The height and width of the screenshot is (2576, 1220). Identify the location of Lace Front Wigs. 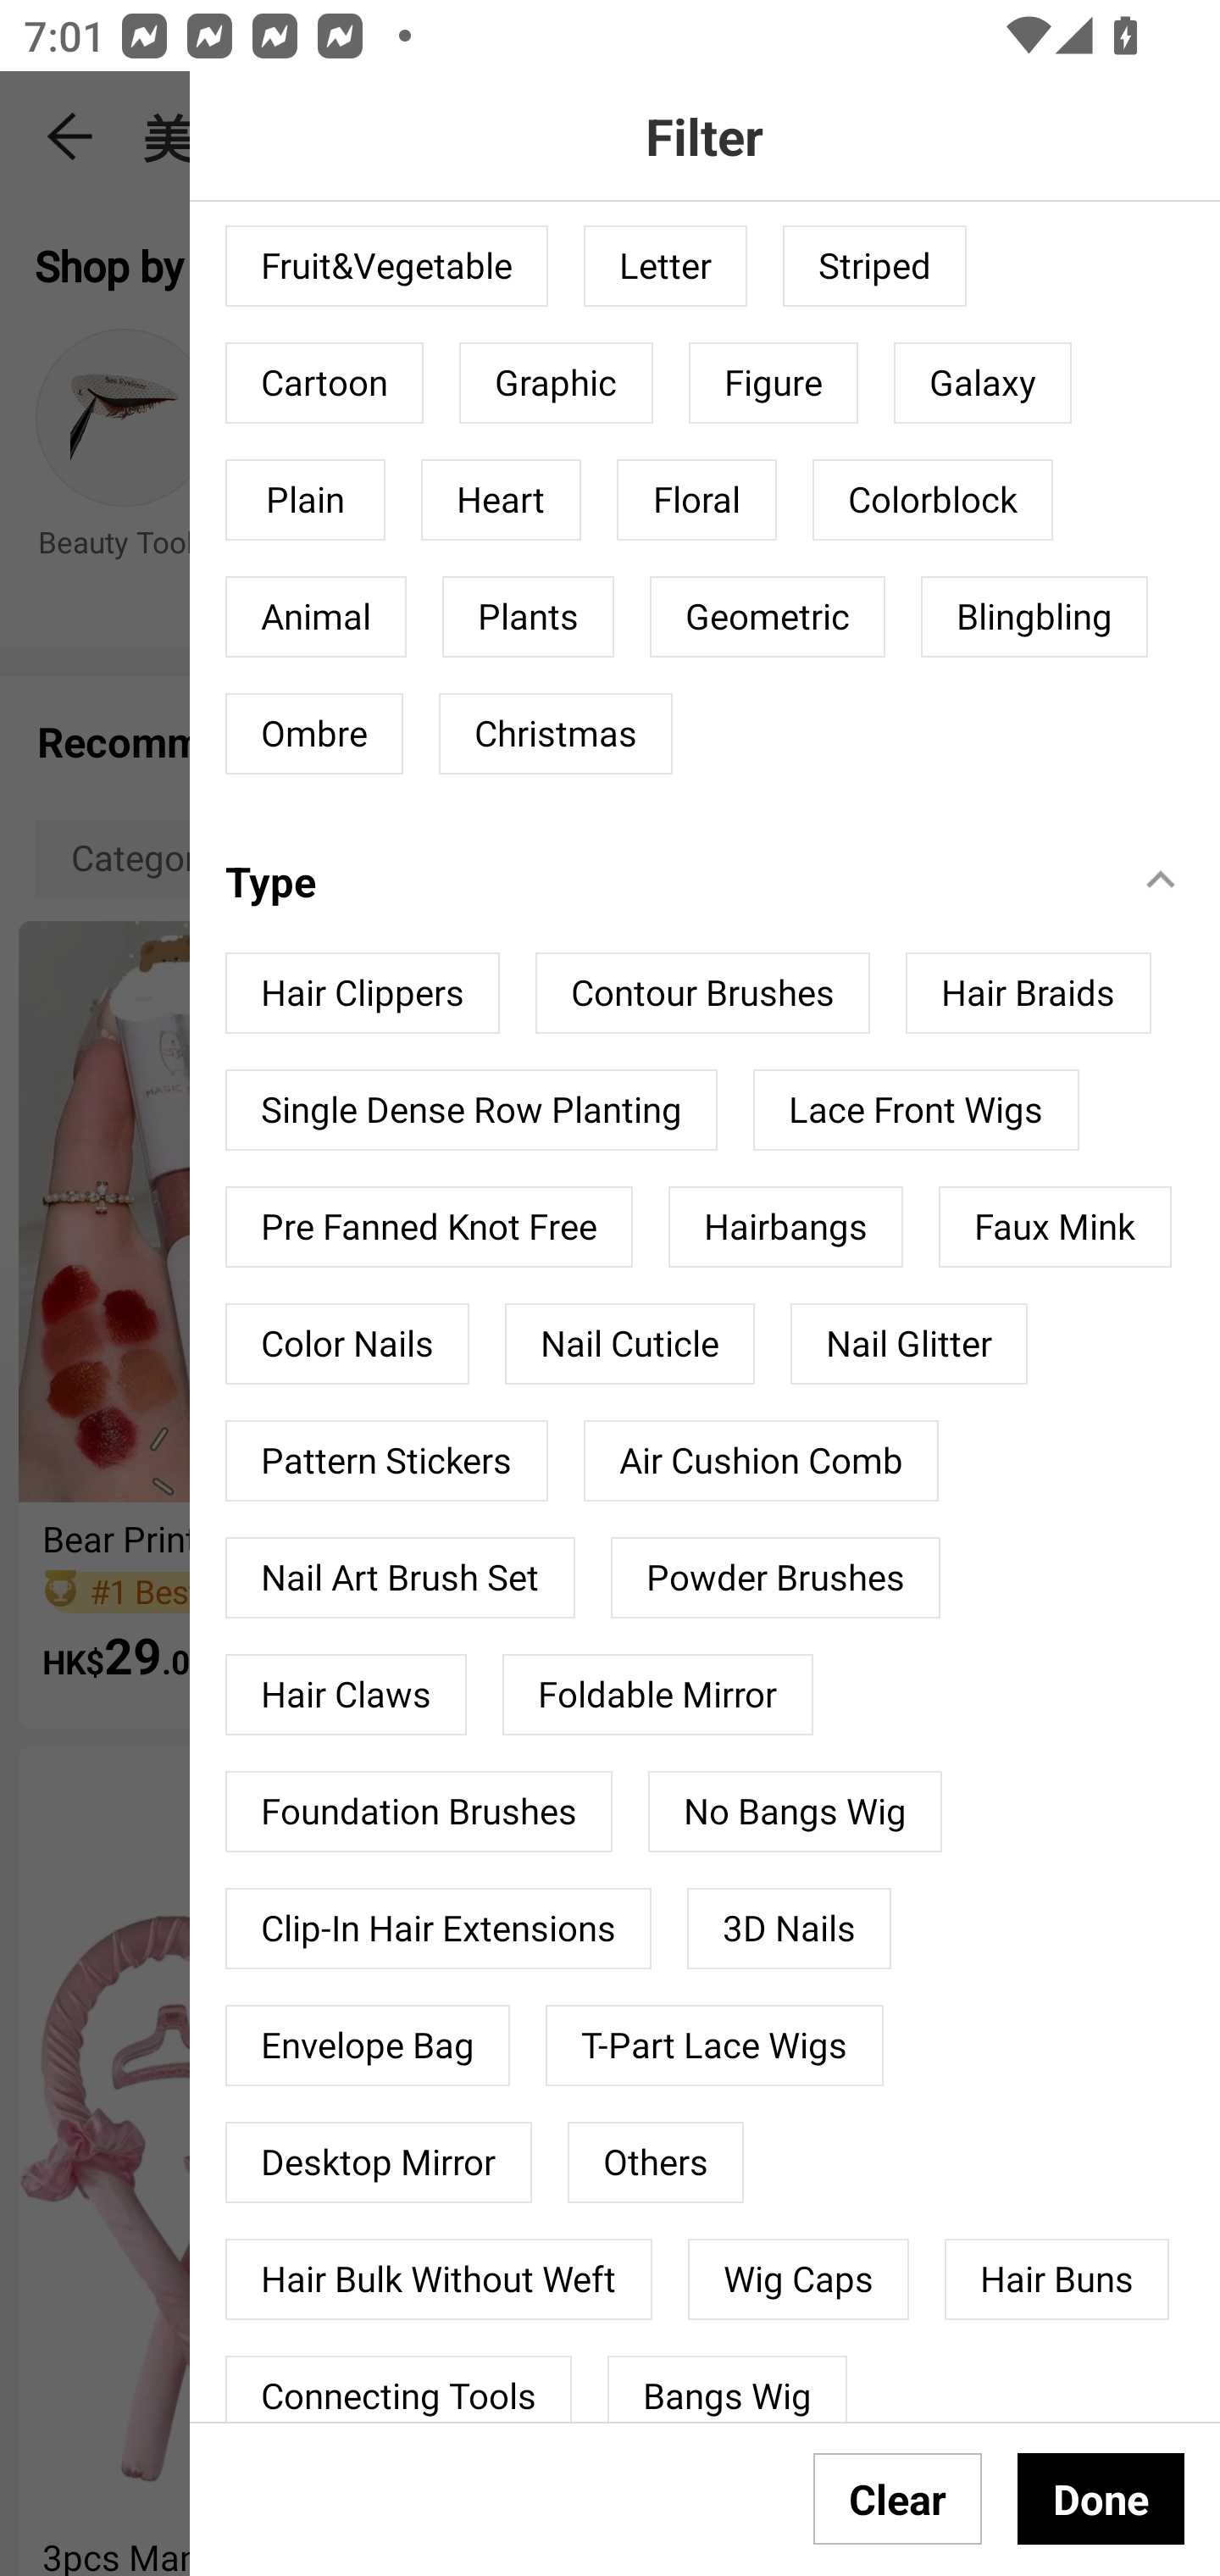
(916, 1110).